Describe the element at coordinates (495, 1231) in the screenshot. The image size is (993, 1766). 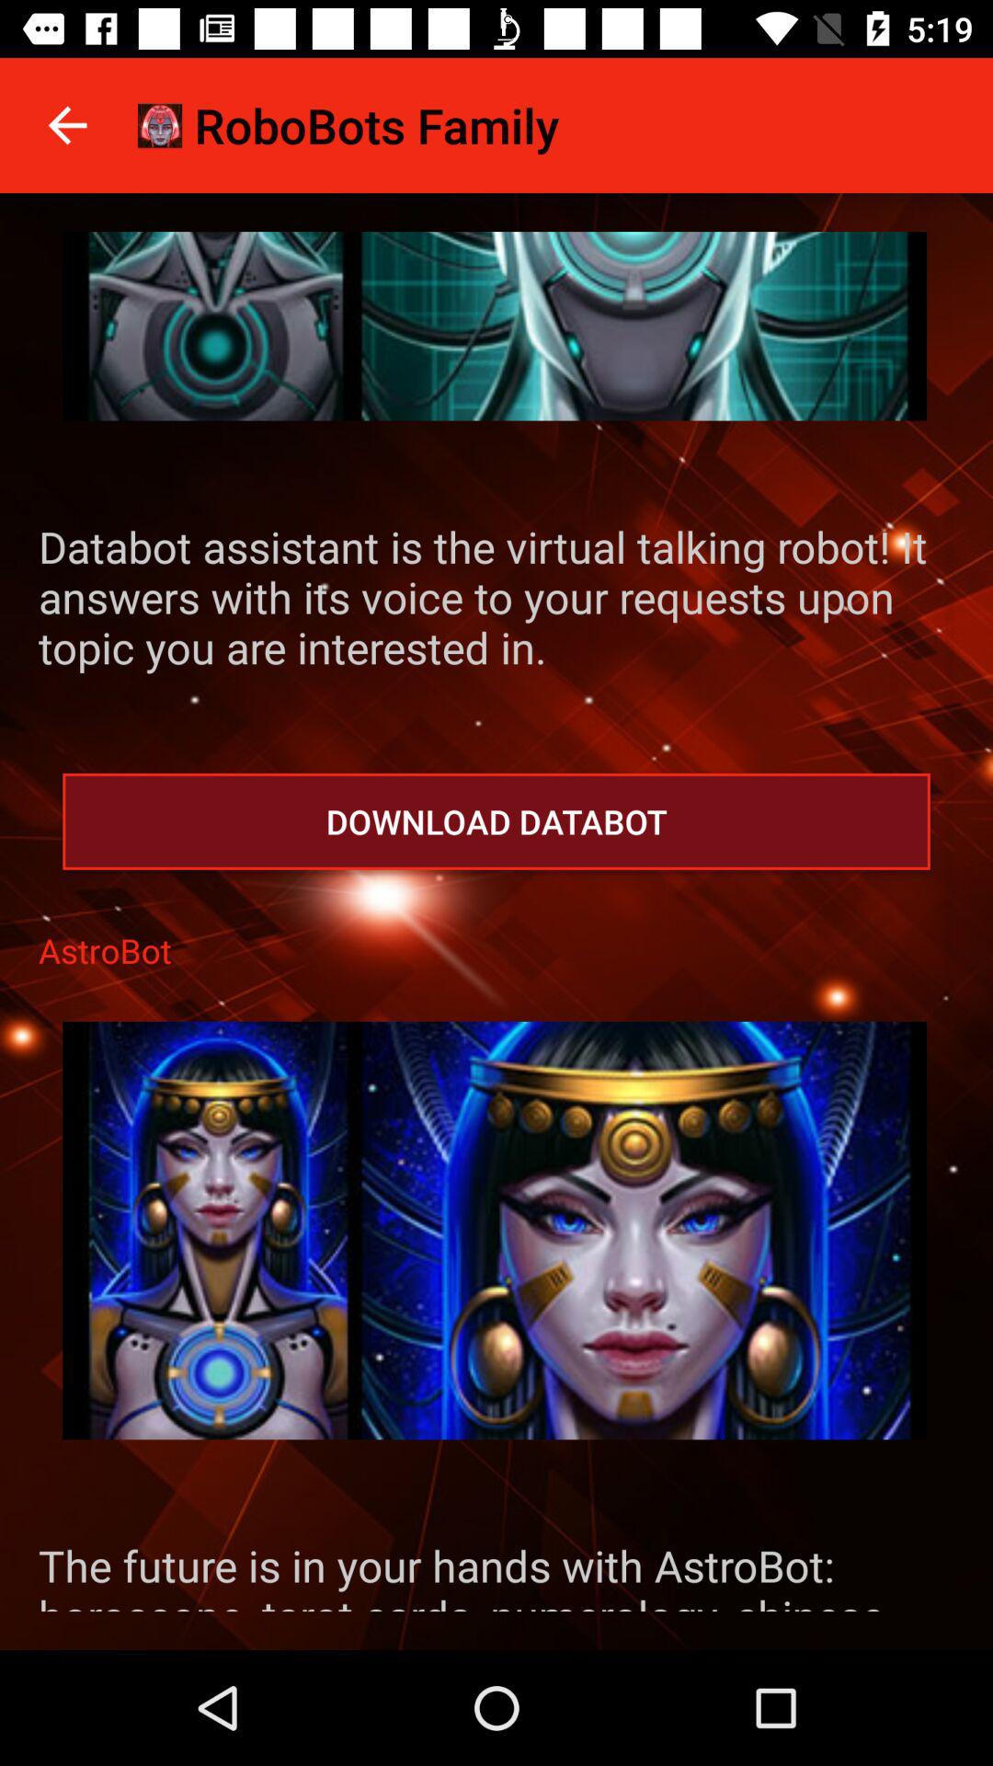
I see `game option` at that location.